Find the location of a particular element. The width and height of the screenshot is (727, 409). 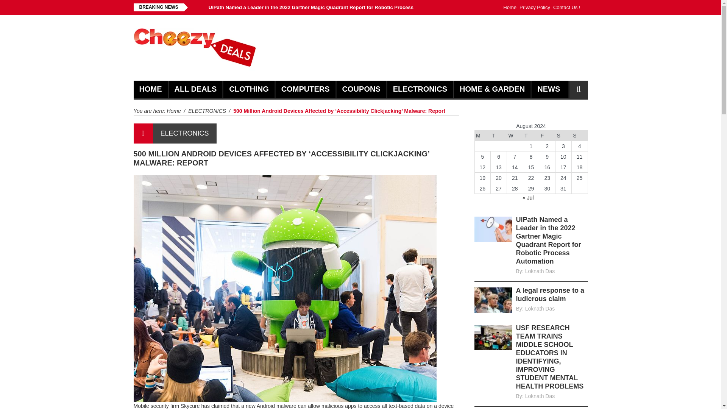

Posts by Loknath Das is located at coordinates (540, 308).